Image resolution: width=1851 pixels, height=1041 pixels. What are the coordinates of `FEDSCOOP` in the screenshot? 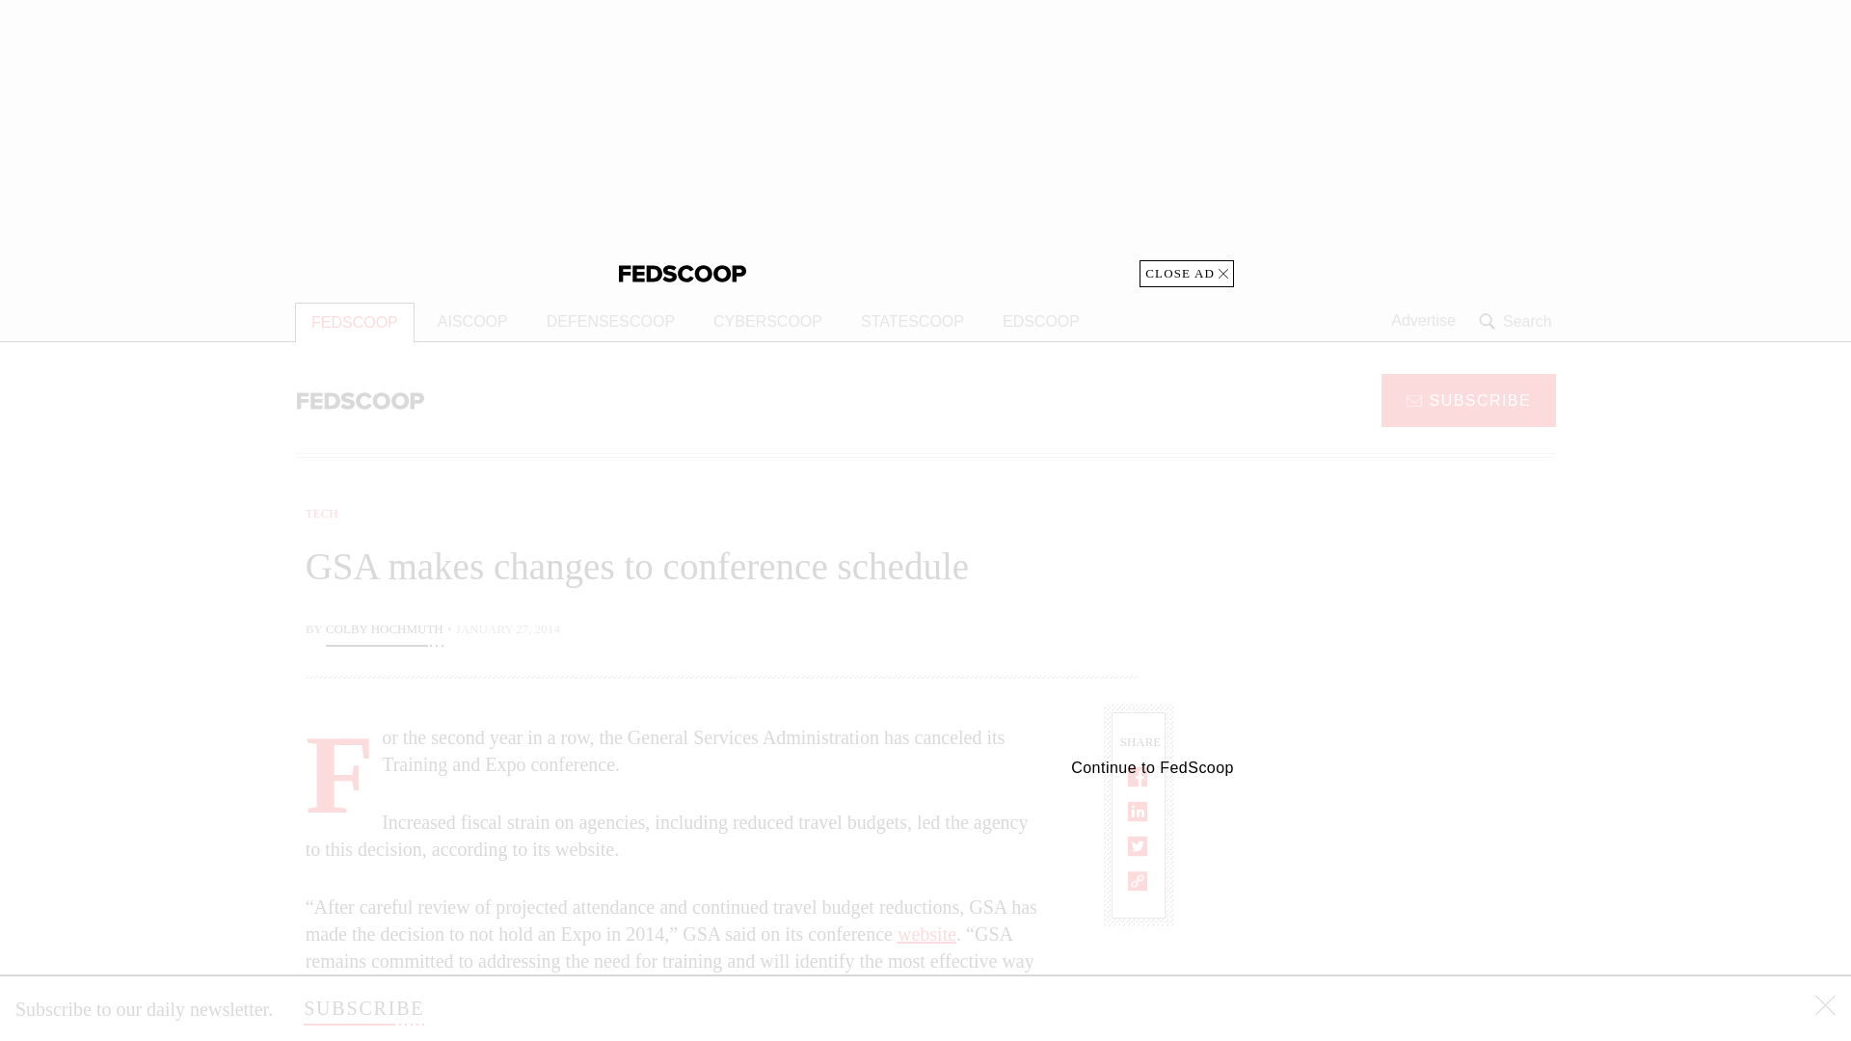 It's located at (355, 322).